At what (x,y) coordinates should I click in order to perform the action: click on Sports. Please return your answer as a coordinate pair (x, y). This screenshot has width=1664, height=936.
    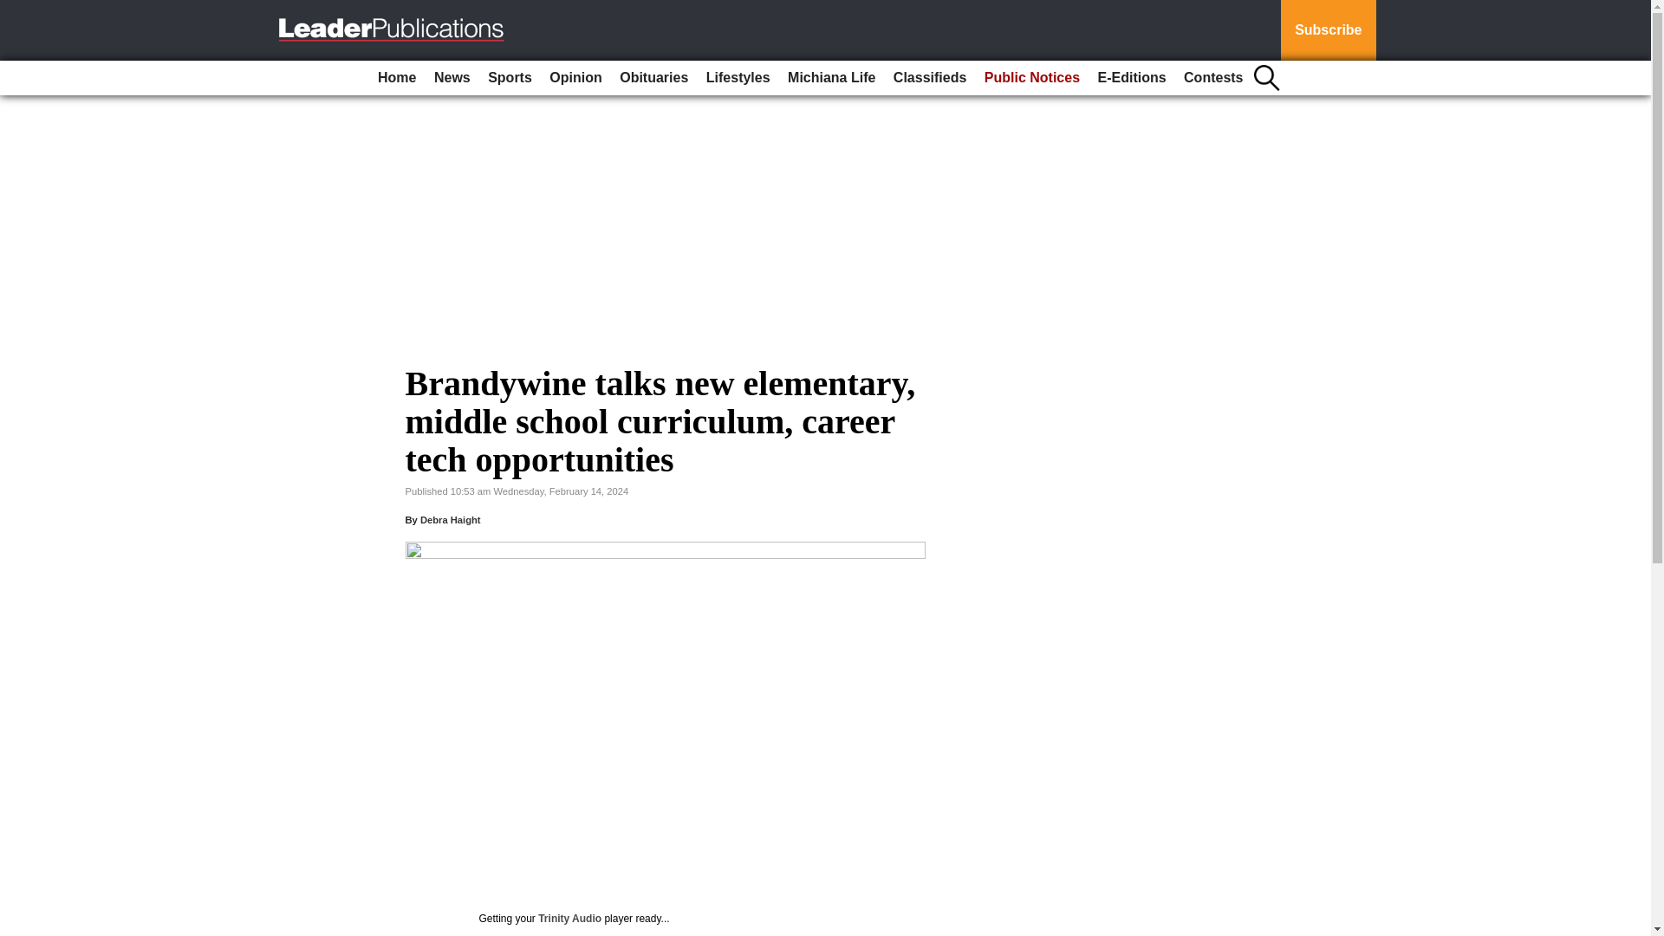
    Looking at the image, I should click on (510, 78).